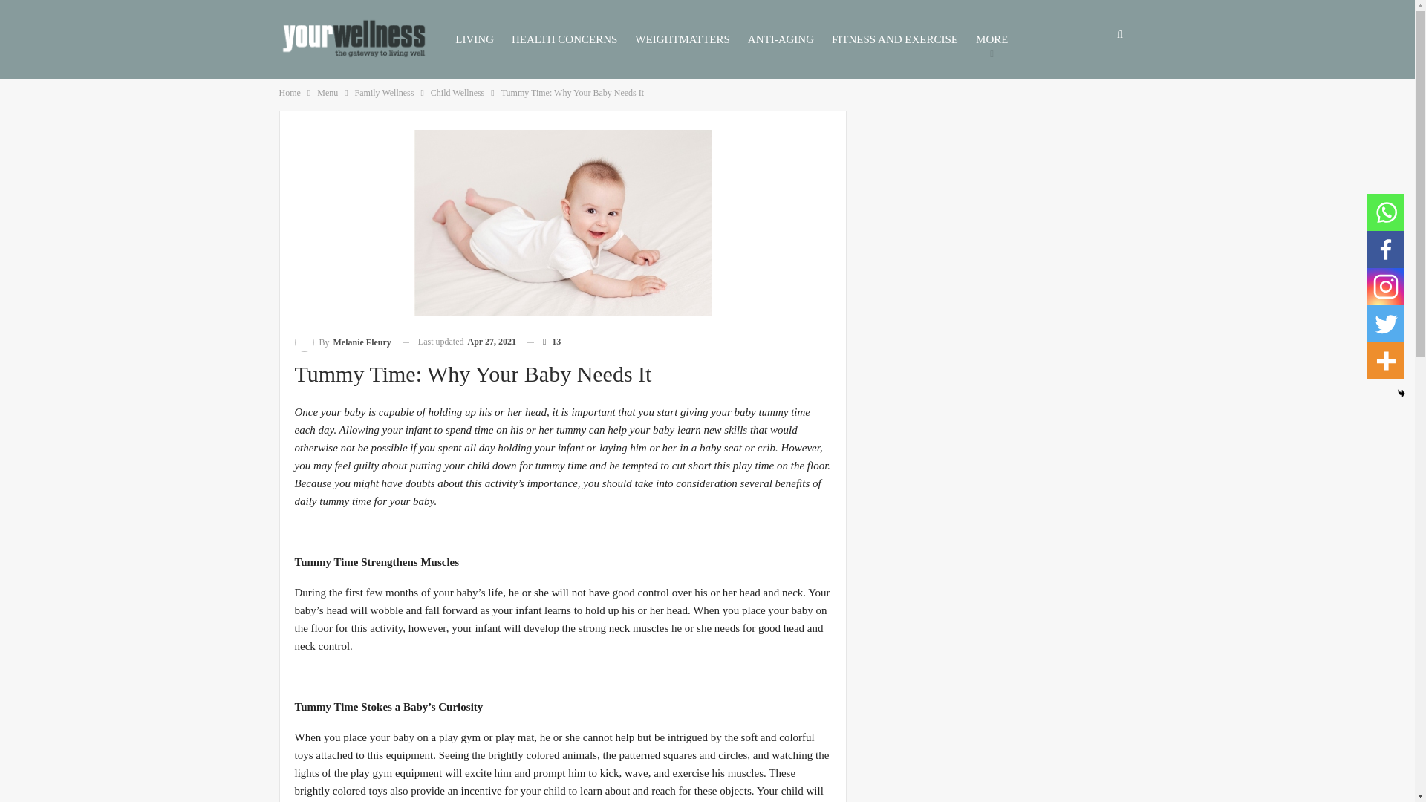 This screenshot has width=1426, height=802. Describe the element at coordinates (342, 342) in the screenshot. I see `Browse Author Articles` at that location.